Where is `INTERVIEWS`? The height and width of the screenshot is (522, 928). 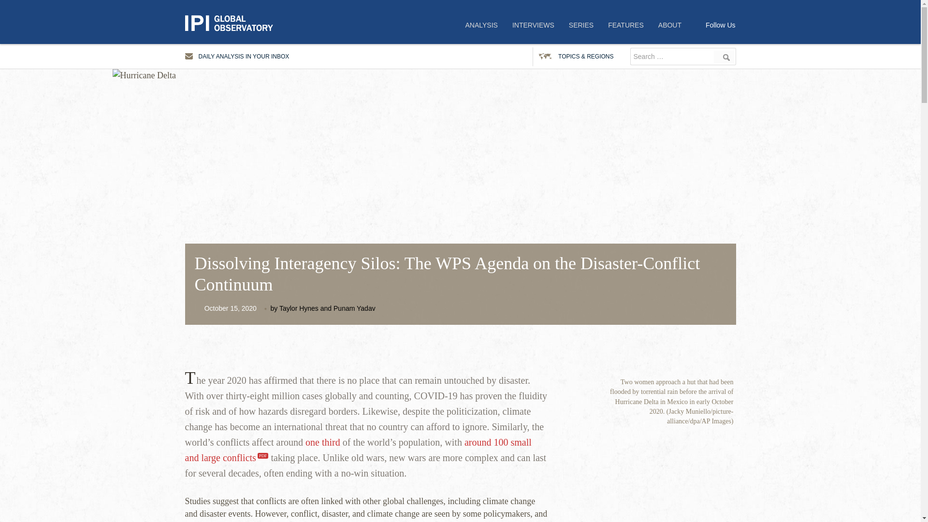
INTERVIEWS is located at coordinates (533, 25).